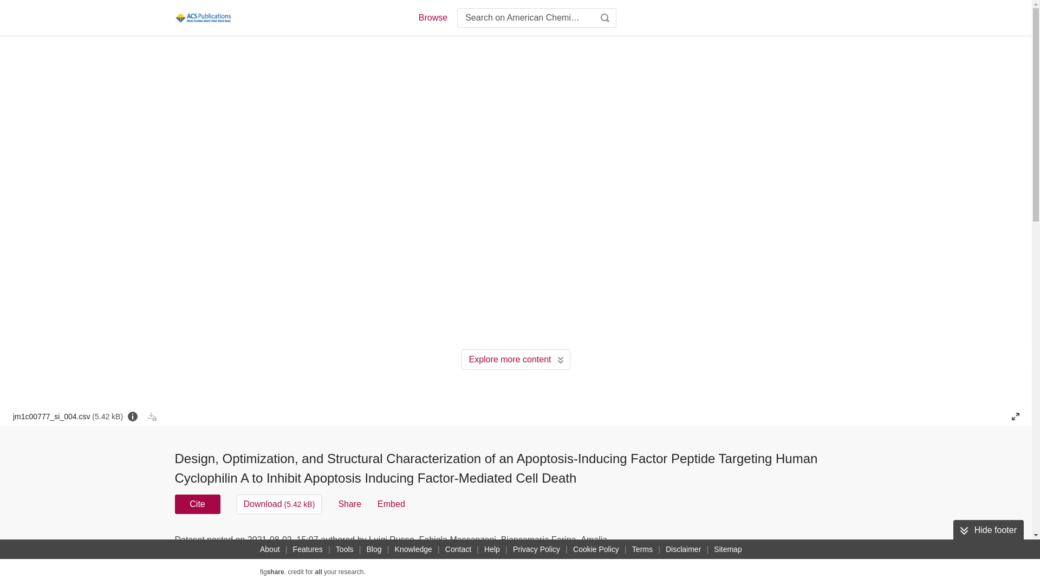 This screenshot has width=1040, height=585. What do you see at coordinates (391, 504) in the screenshot?
I see `Embed` at bounding box center [391, 504].